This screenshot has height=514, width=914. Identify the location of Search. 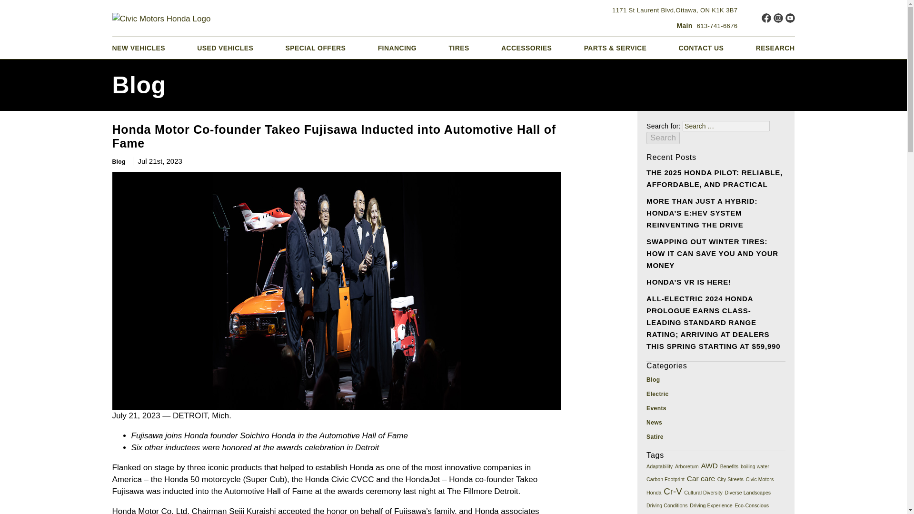
(663, 138).